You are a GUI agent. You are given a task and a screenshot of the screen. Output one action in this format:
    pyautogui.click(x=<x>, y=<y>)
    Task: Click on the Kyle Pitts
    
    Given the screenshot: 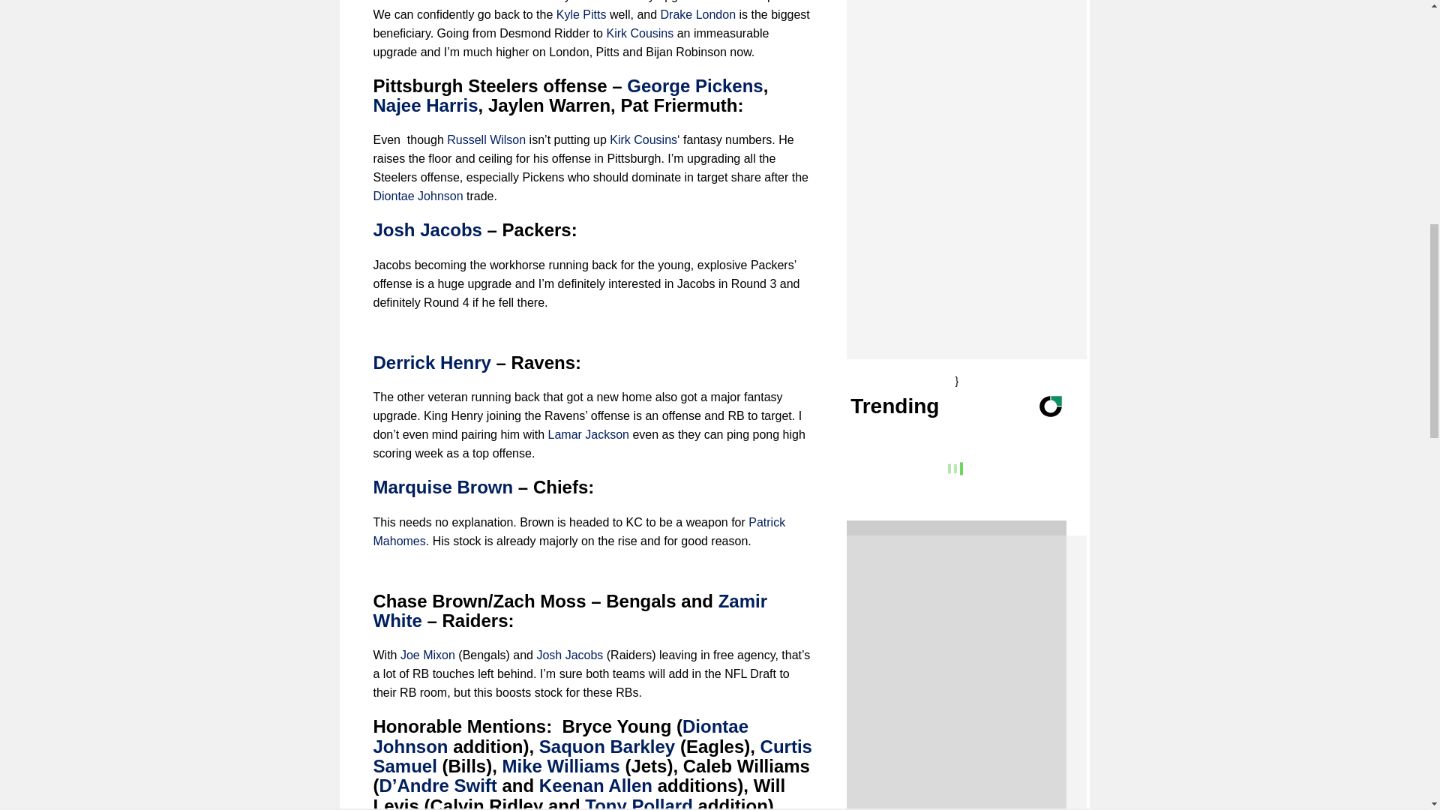 What is the action you would take?
    pyautogui.click(x=580, y=14)
    